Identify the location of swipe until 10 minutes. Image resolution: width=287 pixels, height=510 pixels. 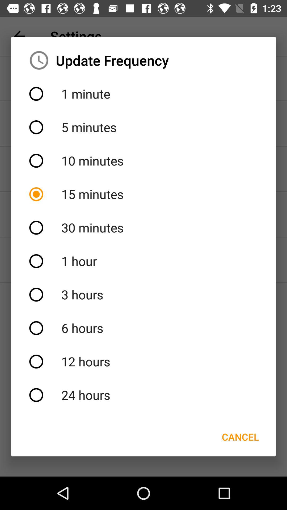
(143, 161).